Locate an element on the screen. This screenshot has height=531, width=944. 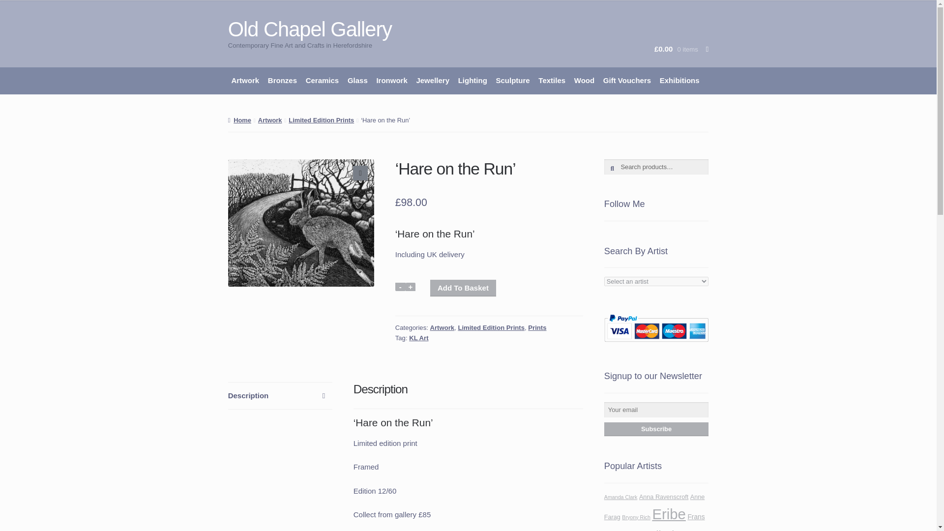
Bronzes is located at coordinates (282, 81).